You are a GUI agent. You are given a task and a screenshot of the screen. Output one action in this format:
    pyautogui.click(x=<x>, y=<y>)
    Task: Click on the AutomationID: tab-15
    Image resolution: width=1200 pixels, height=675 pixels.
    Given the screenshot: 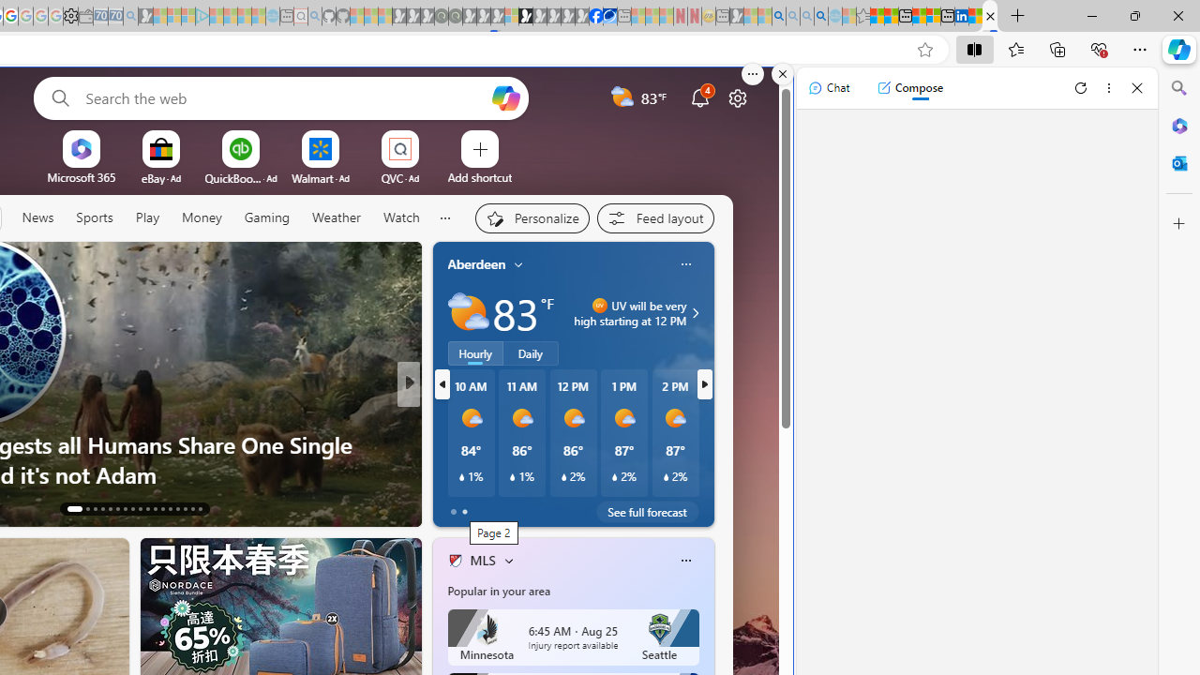 What is the action you would take?
    pyautogui.click(x=96, y=508)
    